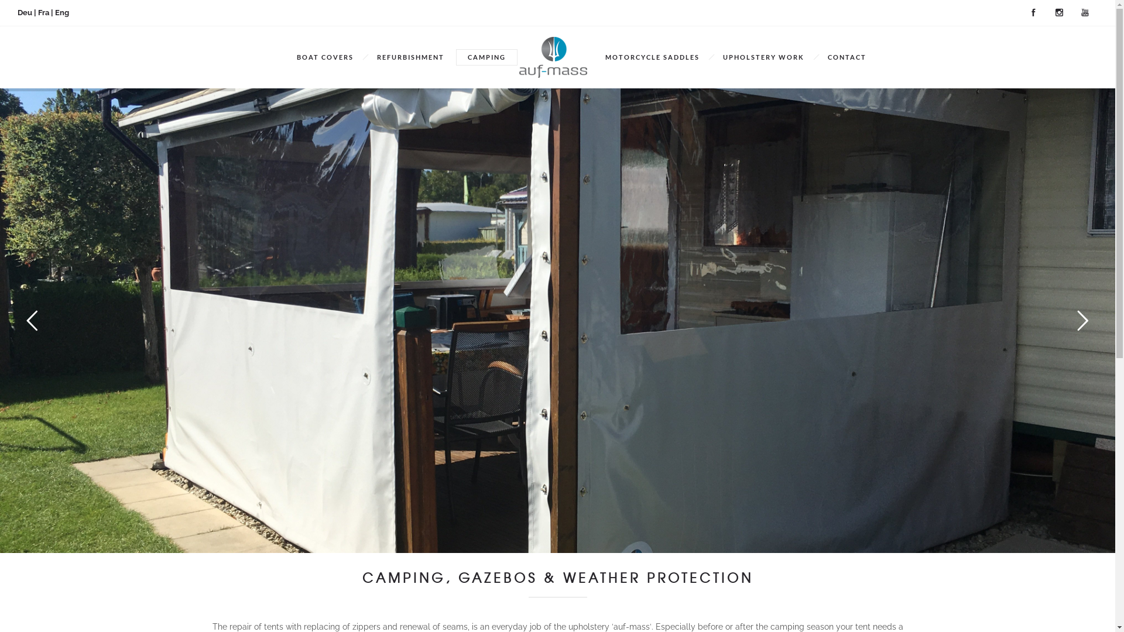 Image resolution: width=1124 pixels, height=632 pixels. What do you see at coordinates (487, 57) in the screenshot?
I see `CAMPING` at bounding box center [487, 57].